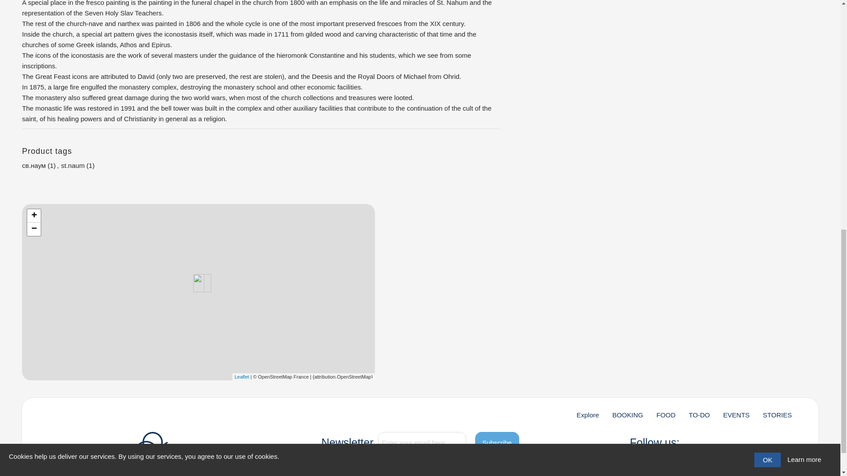  I want to click on Leaflet, so click(242, 376).